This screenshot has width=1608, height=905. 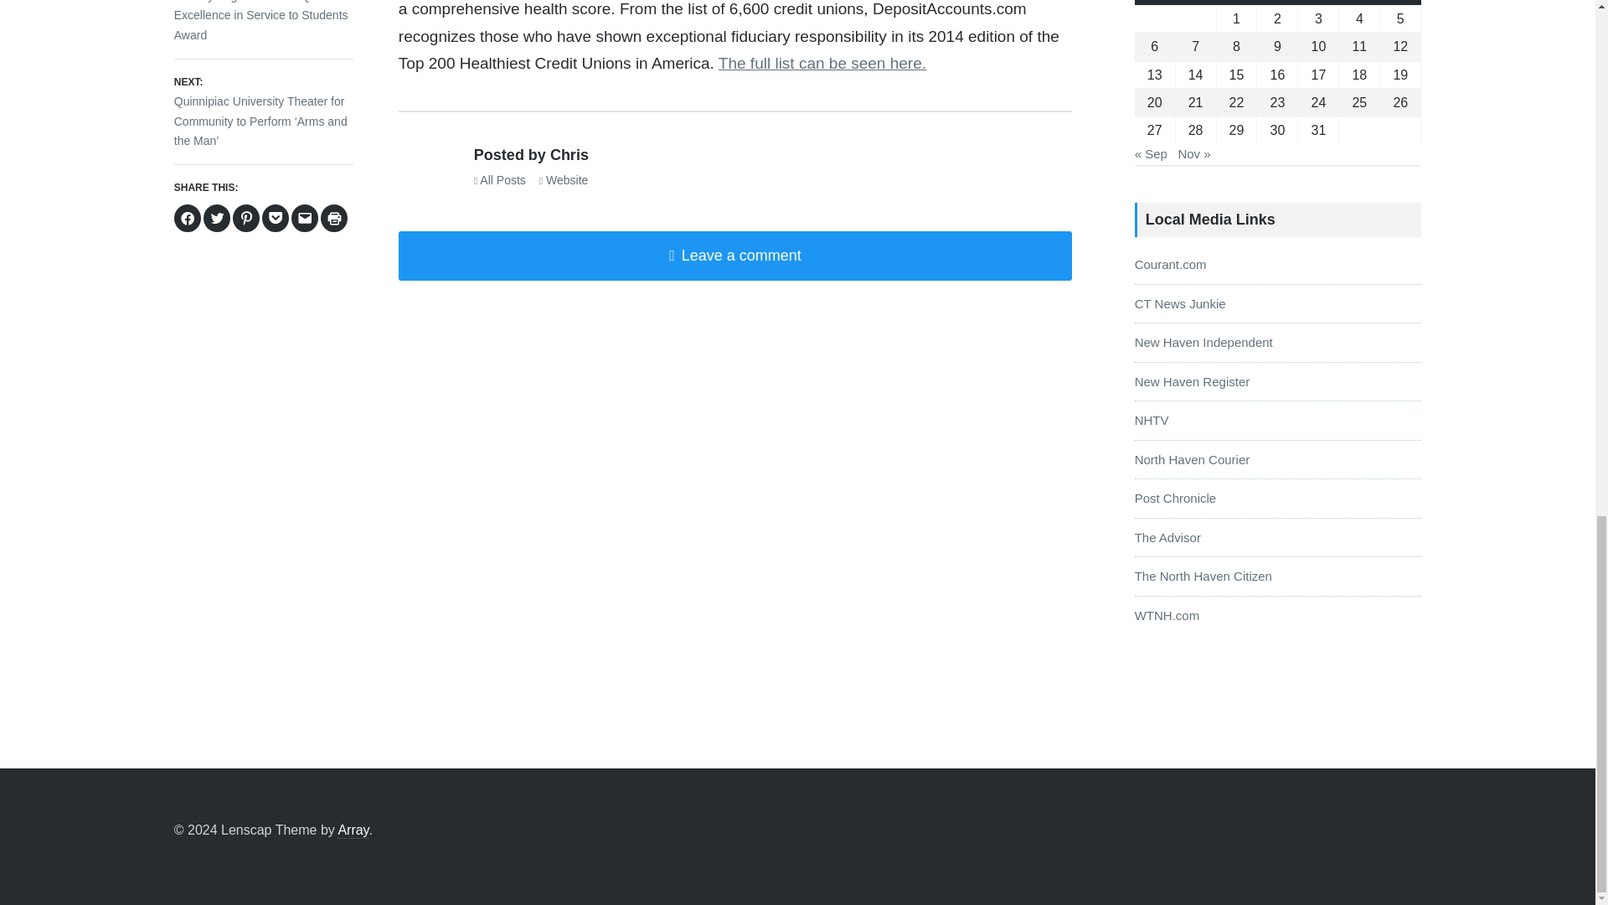 I want to click on Click to print, so click(x=333, y=218).